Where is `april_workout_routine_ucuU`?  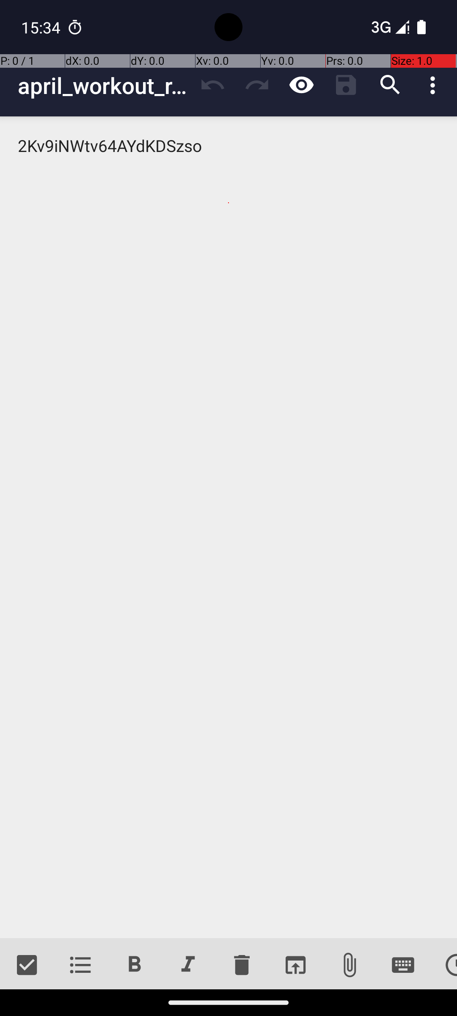 april_workout_routine_ucuU is located at coordinates (104, 86).